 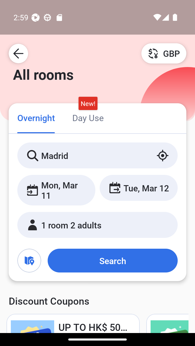 What do you see at coordinates (112, 261) in the screenshot?
I see `Search` at bounding box center [112, 261].